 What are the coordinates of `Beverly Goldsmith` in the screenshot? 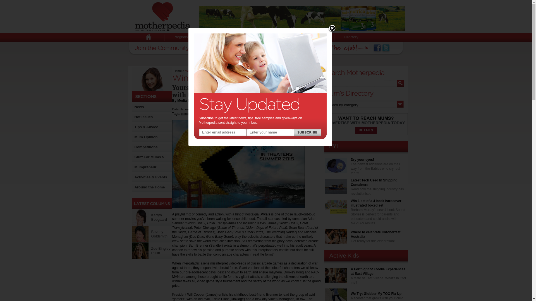 It's located at (160, 234).